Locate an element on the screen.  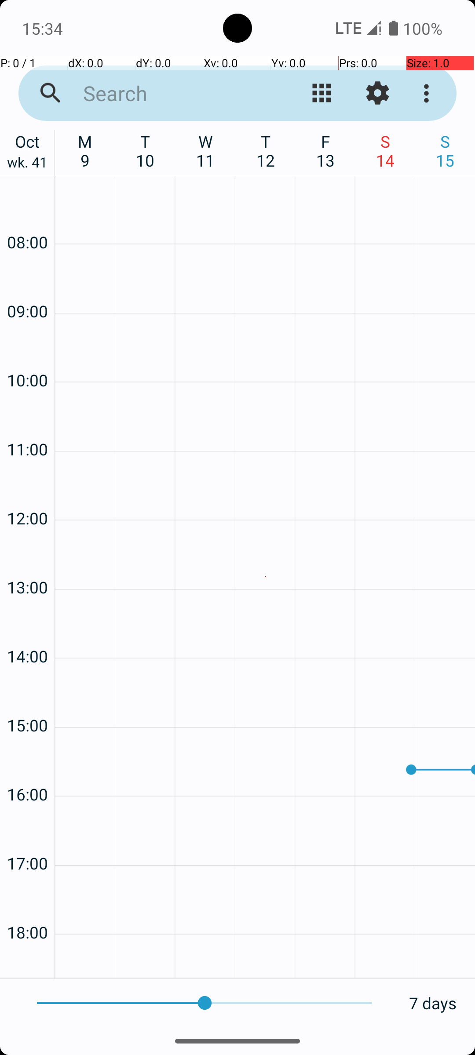
W
11 is located at coordinates (206, 151).